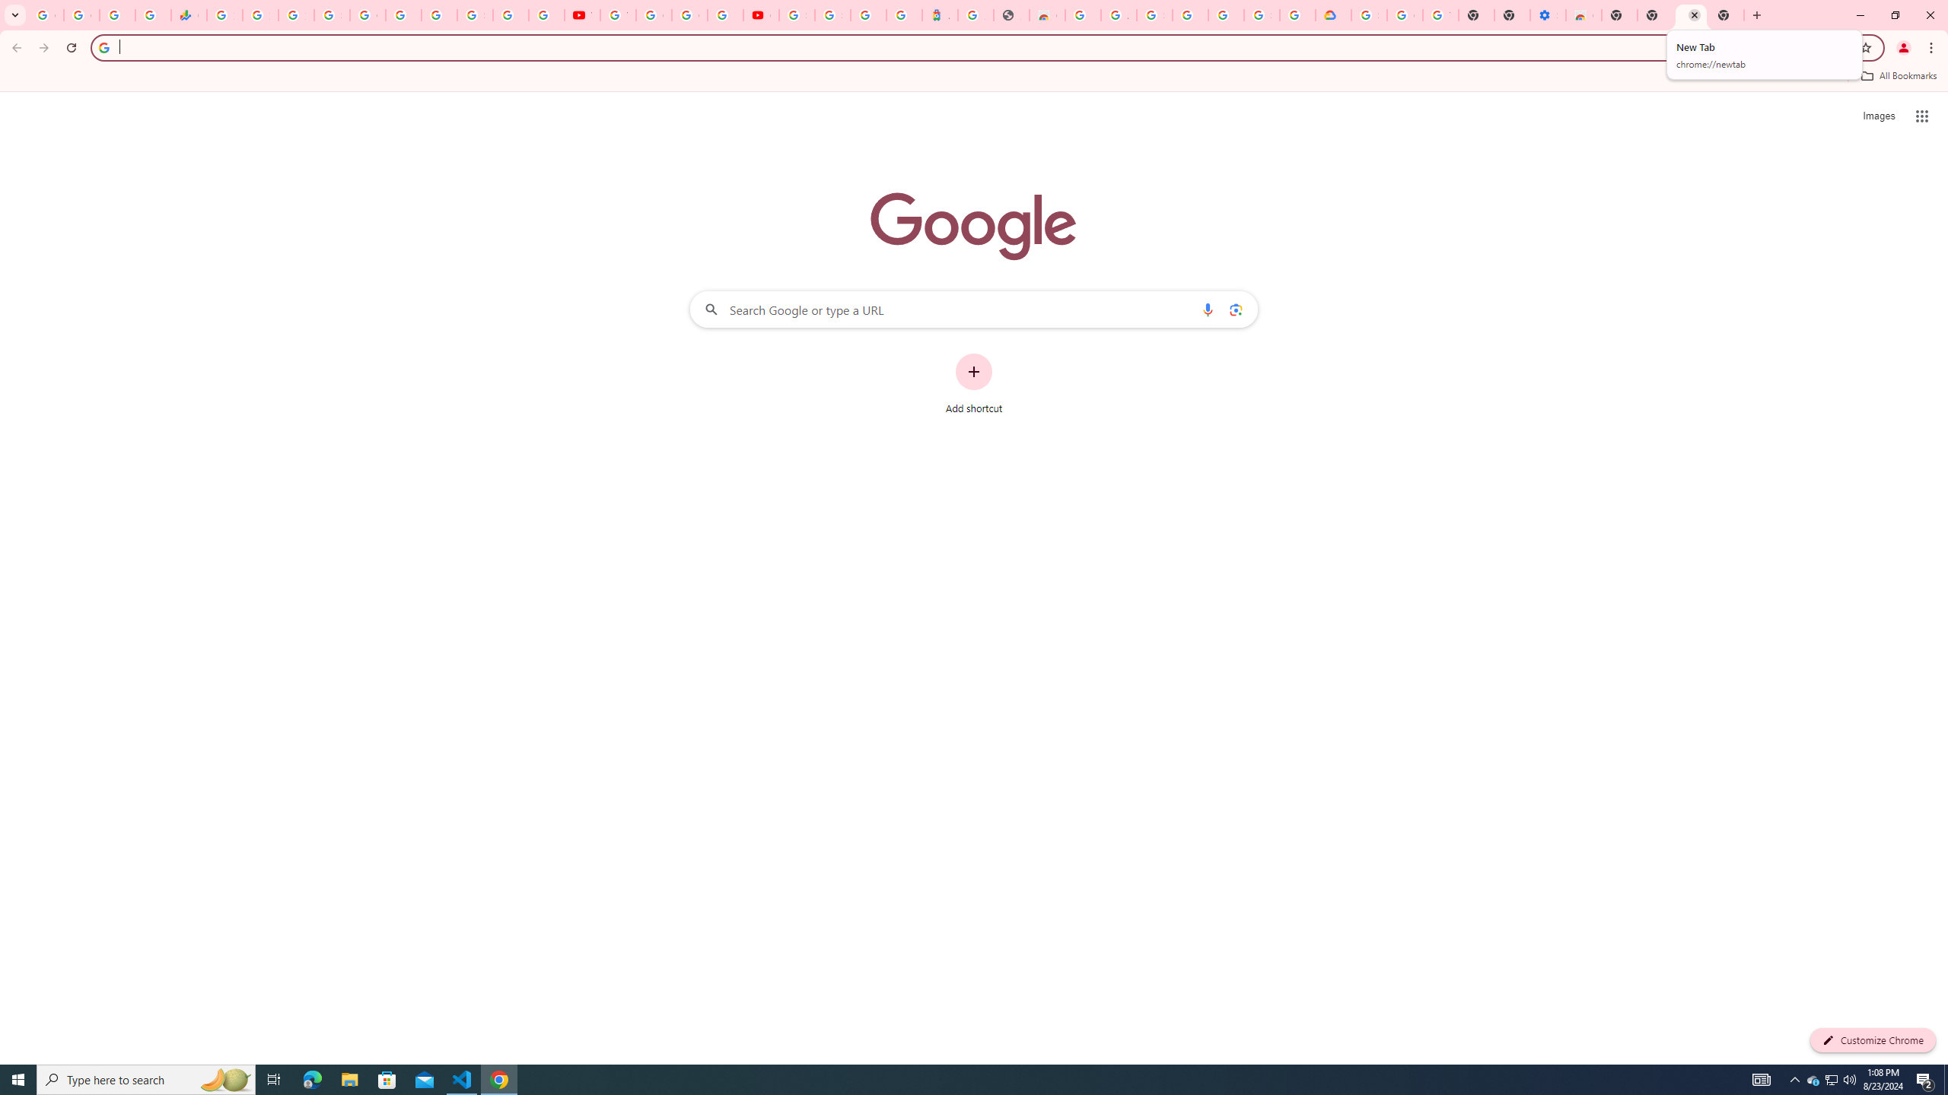 The width and height of the screenshot is (1948, 1095). What do you see at coordinates (1727, 15) in the screenshot?
I see `New Tab` at bounding box center [1727, 15].